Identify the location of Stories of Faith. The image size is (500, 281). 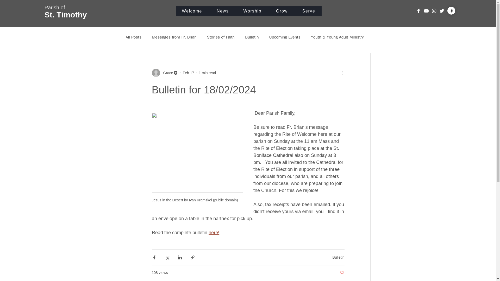
(221, 37).